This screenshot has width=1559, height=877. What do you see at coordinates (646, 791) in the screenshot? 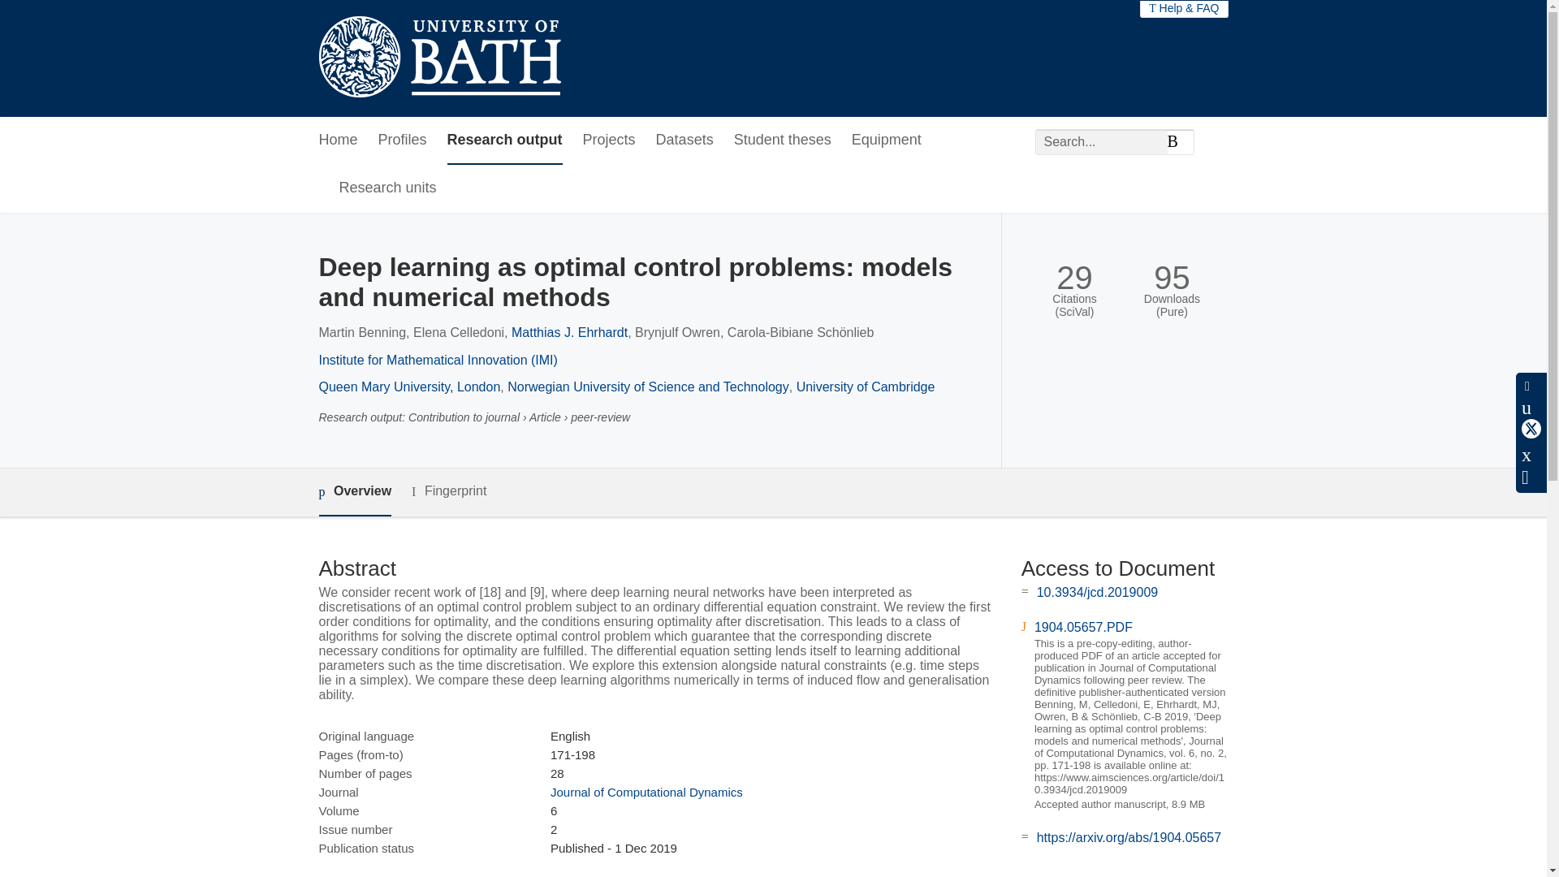
I see `Journal of Computational Dynamics` at bounding box center [646, 791].